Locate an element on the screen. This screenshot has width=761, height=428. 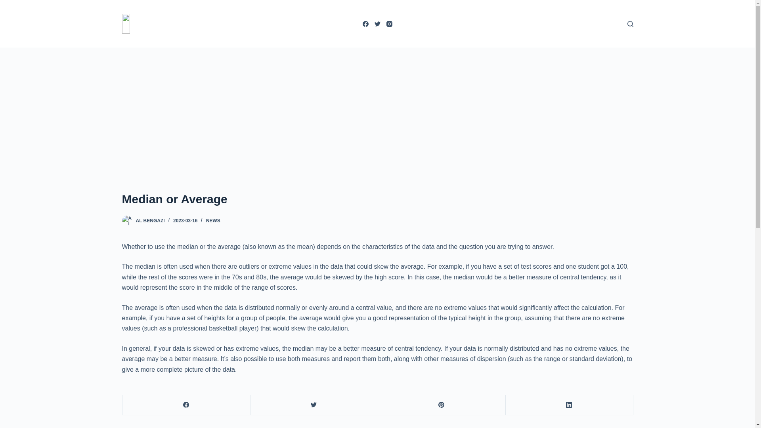
Posts by Al Bengazi is located at coordinates (150, 220).